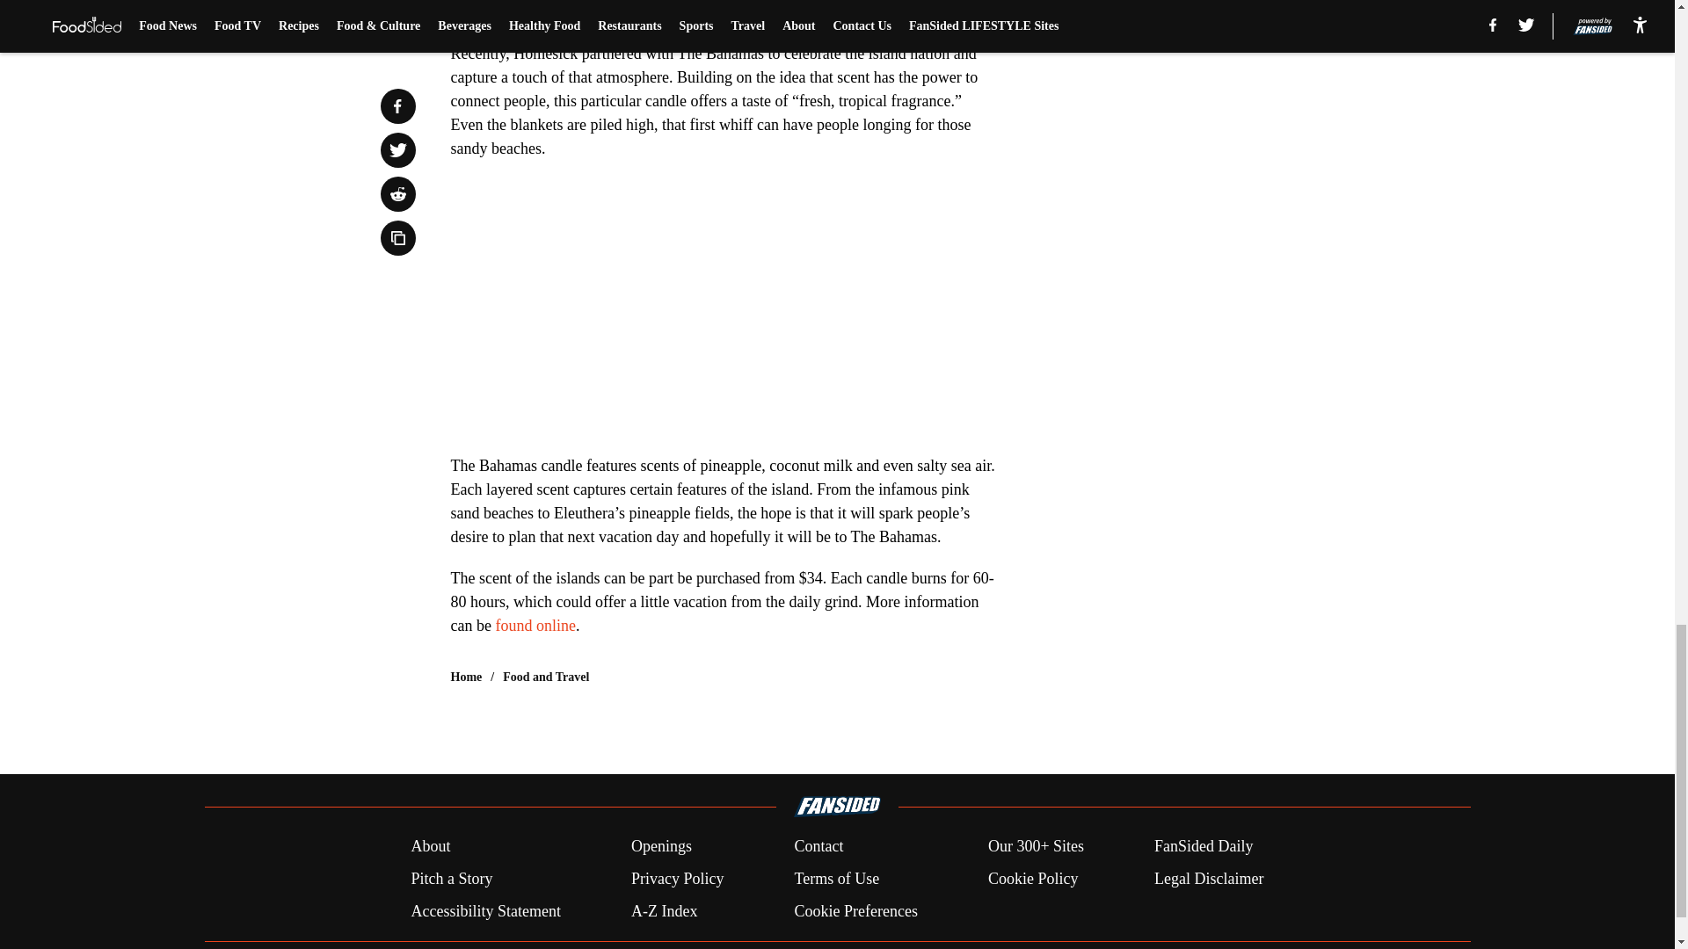 This screenshot has width=1688, height=949. What do you see at coordinates (430, 847) in the screenshot?
I see `About` at bounding box center [430, 847].